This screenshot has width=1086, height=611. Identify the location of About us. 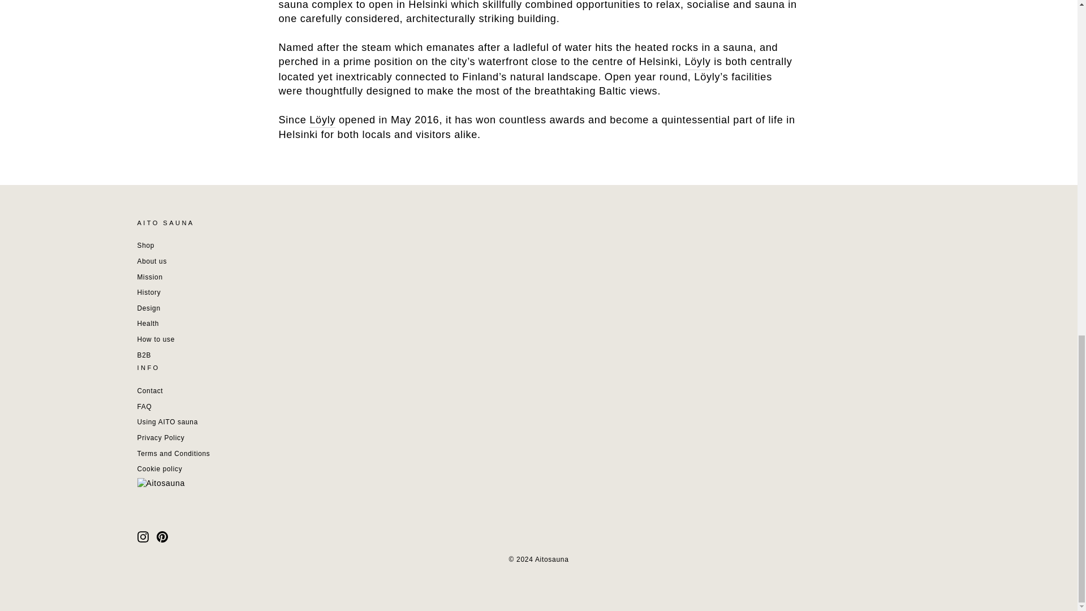
(152, 261).